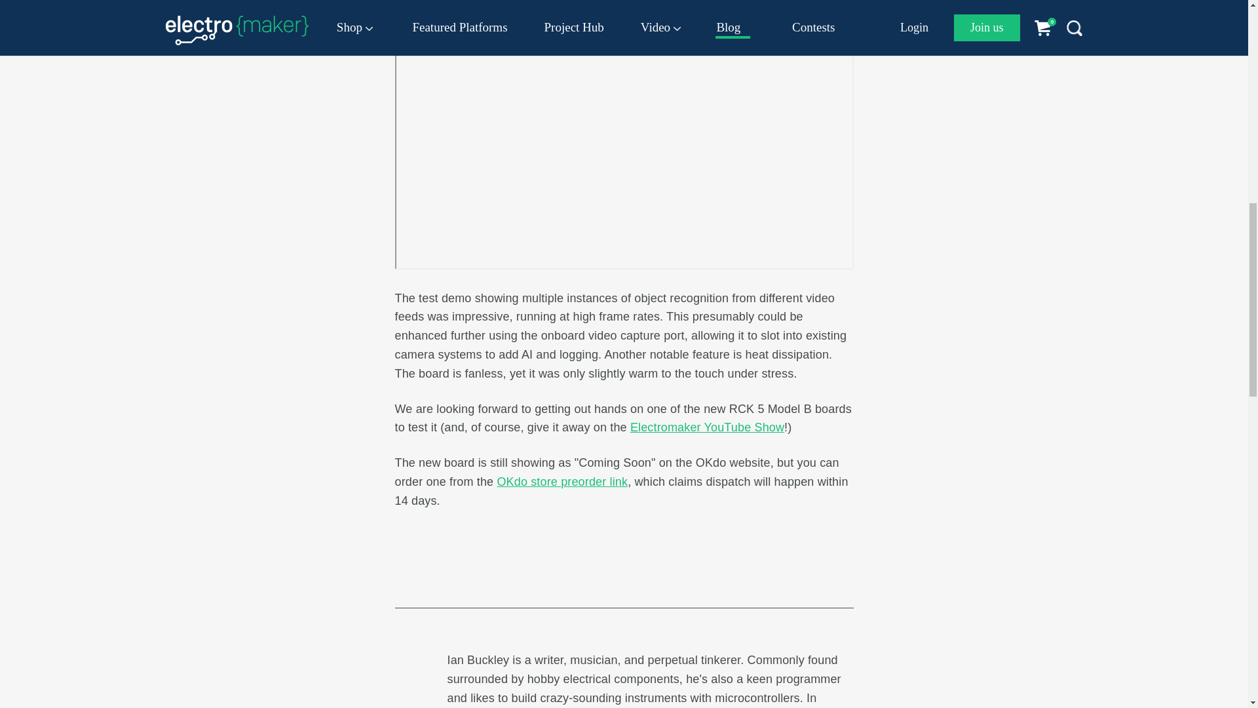 The image size is (1258, 708). I want to click on Share on LinkedIn, so click(675, 574).